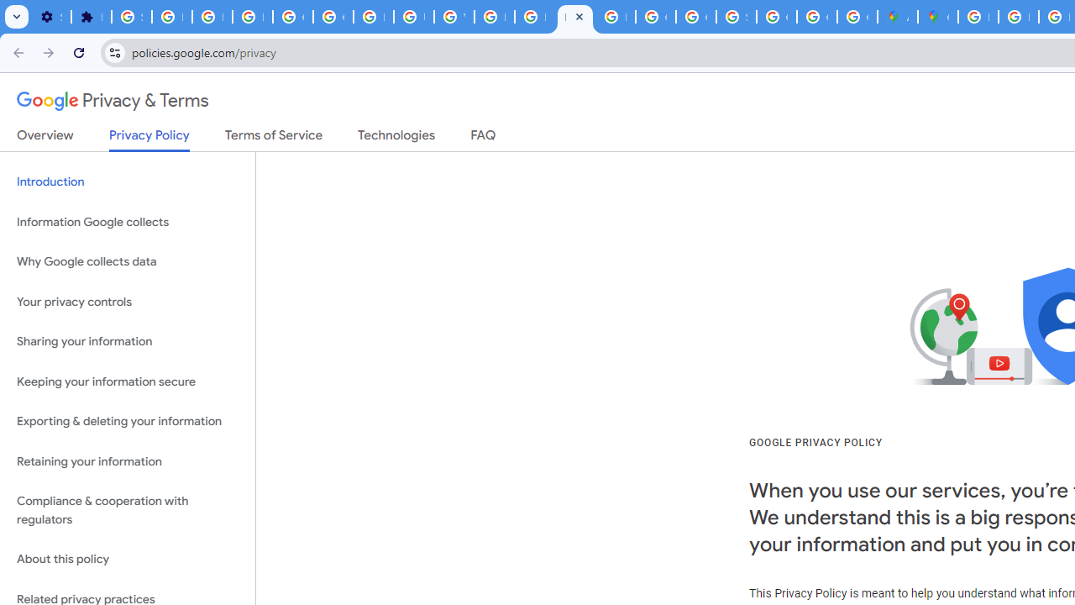 This screenshot has height=605, width=1075. Describe the element at coordinates (128, 342) in the screenshot. I see `Sharing your information` at that location.